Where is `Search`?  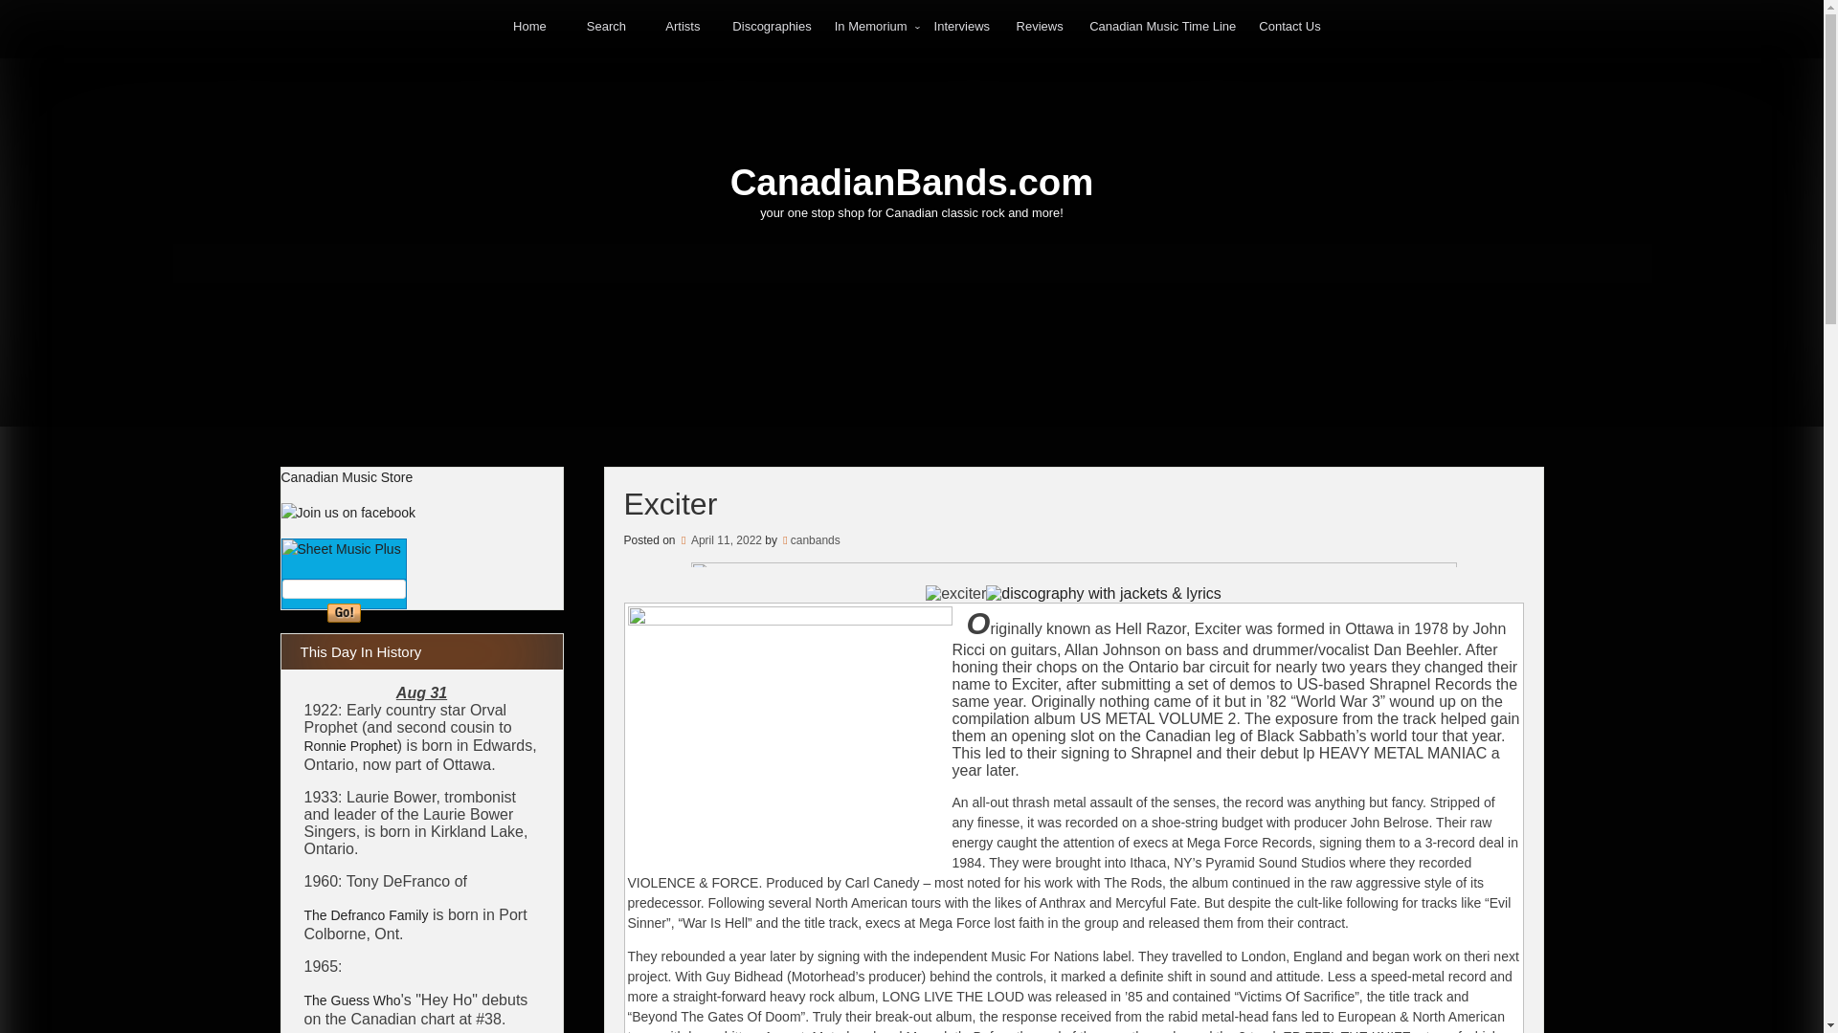 Search is located at coordinates (606, 26).